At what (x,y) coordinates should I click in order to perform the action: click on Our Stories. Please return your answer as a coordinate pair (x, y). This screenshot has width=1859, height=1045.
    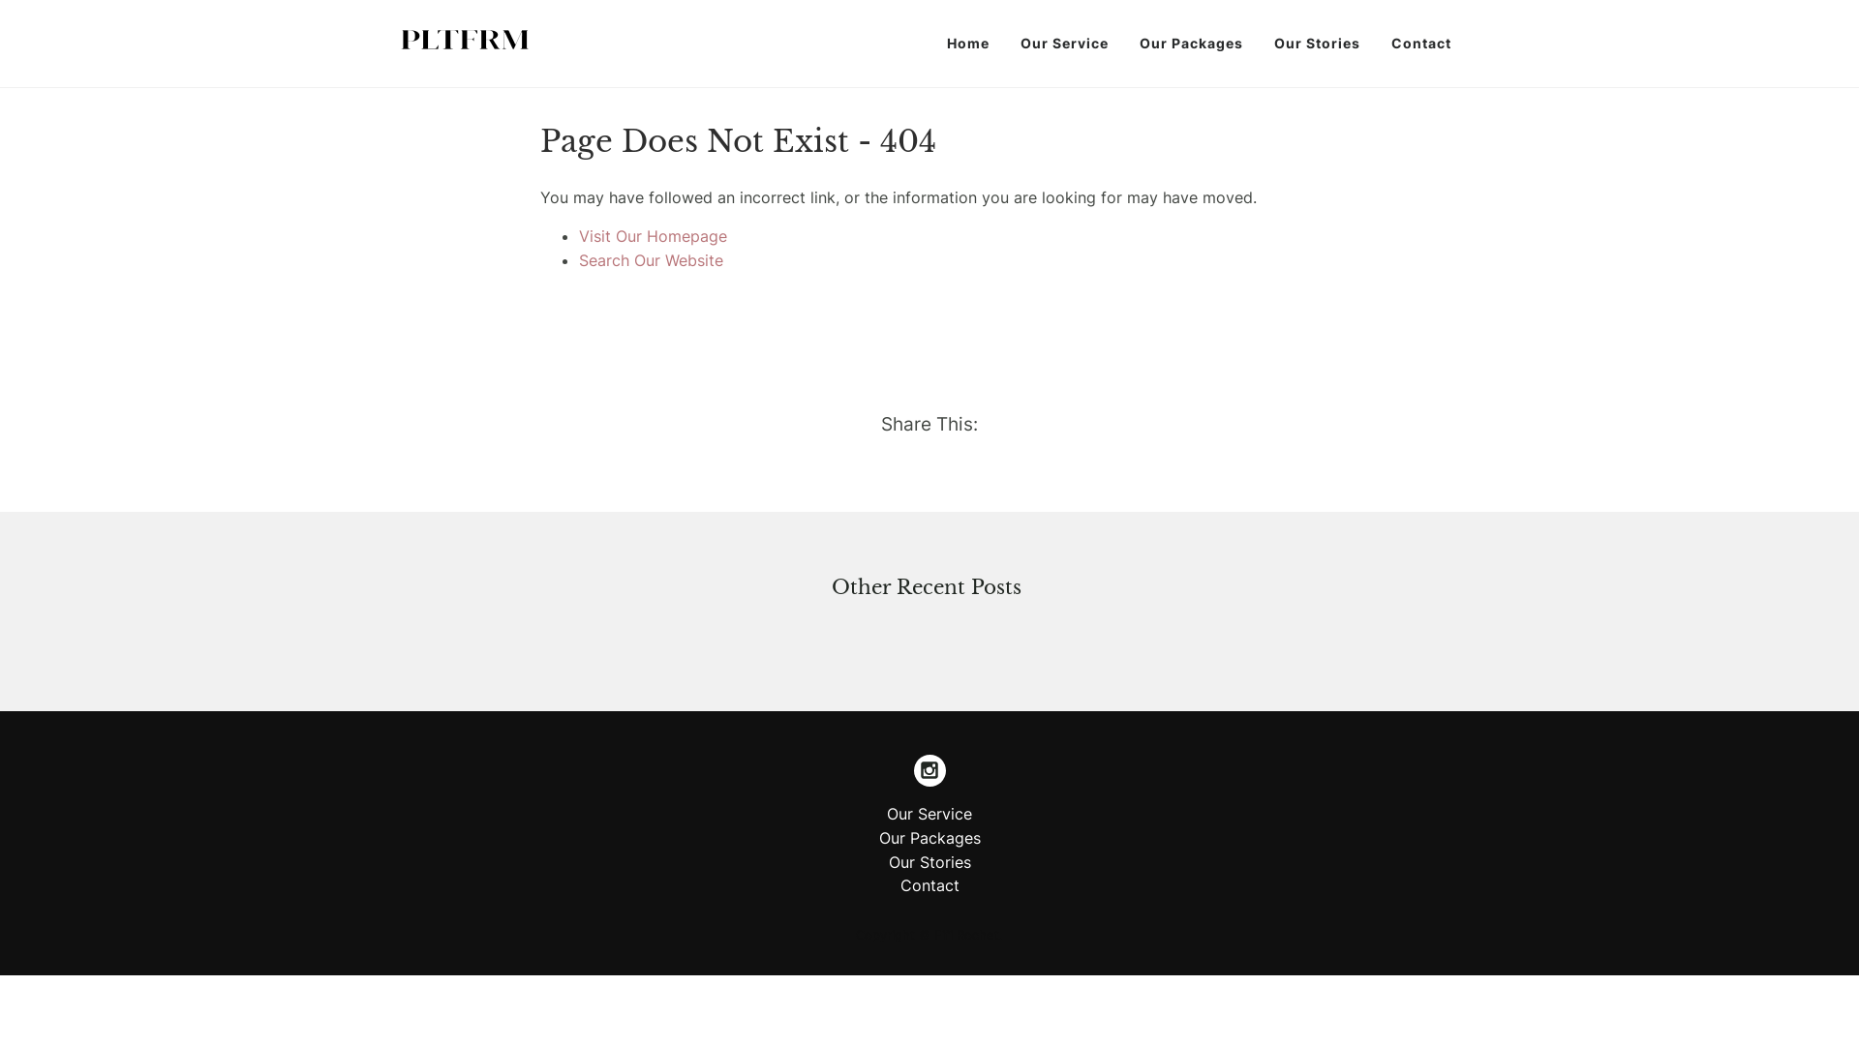
    Looking at the image, I should click on (929, 862).